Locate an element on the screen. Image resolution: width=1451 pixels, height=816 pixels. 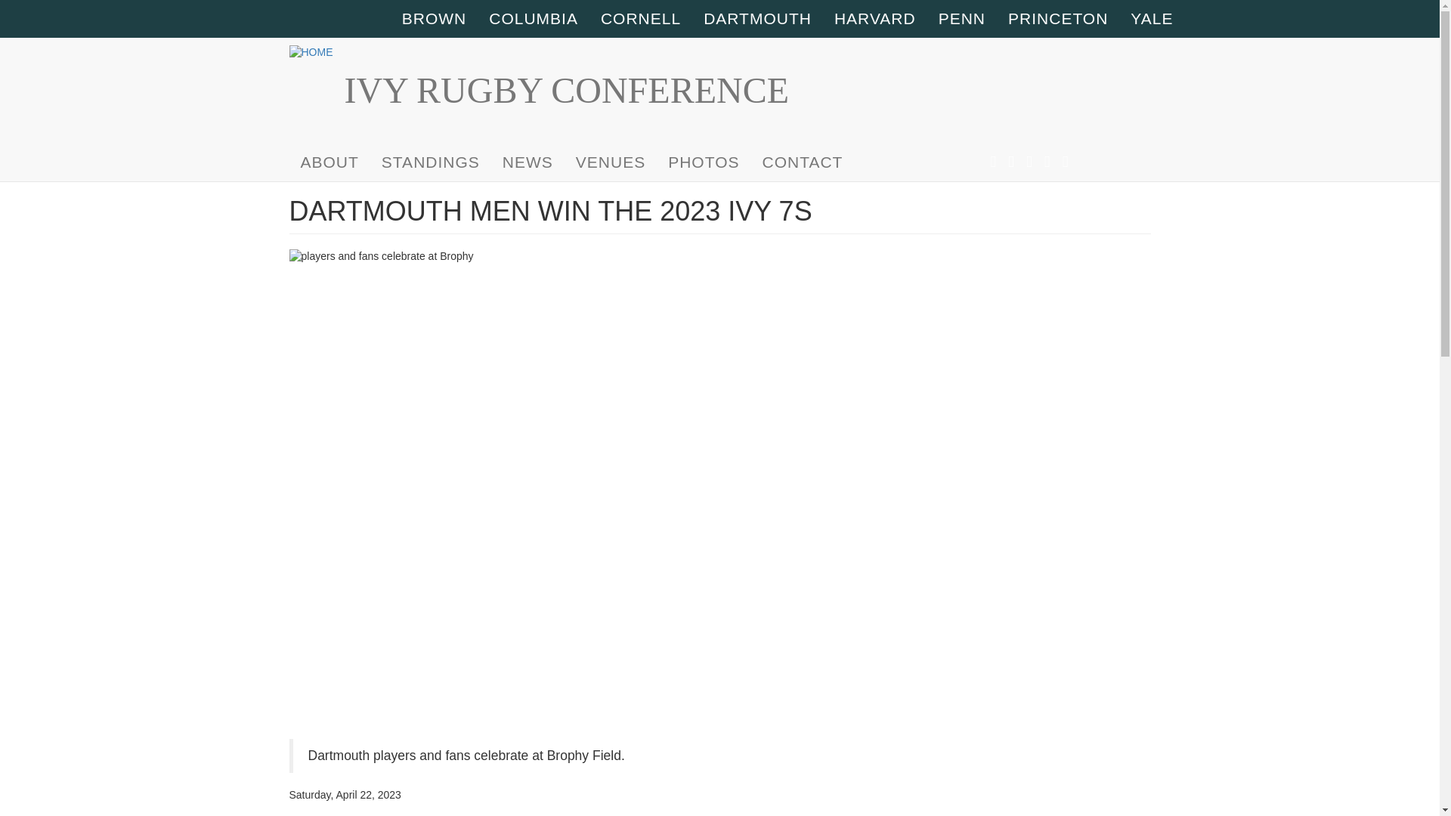
ABOUT is located at coordinates (329, 162).